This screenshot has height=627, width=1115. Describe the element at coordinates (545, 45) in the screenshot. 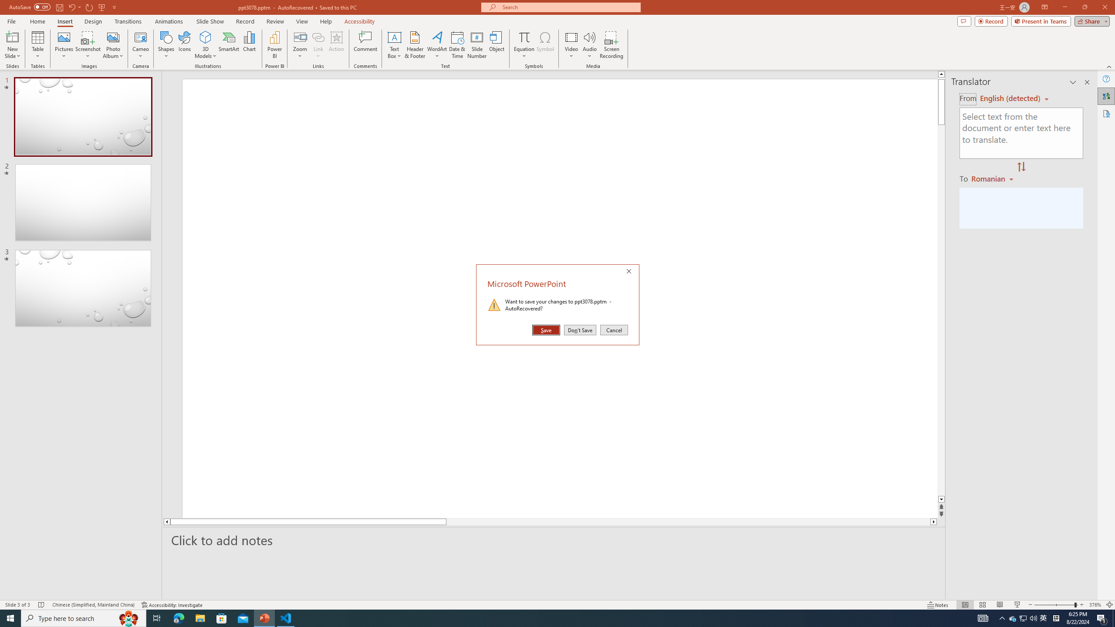

I see `Symbol...` at that location.